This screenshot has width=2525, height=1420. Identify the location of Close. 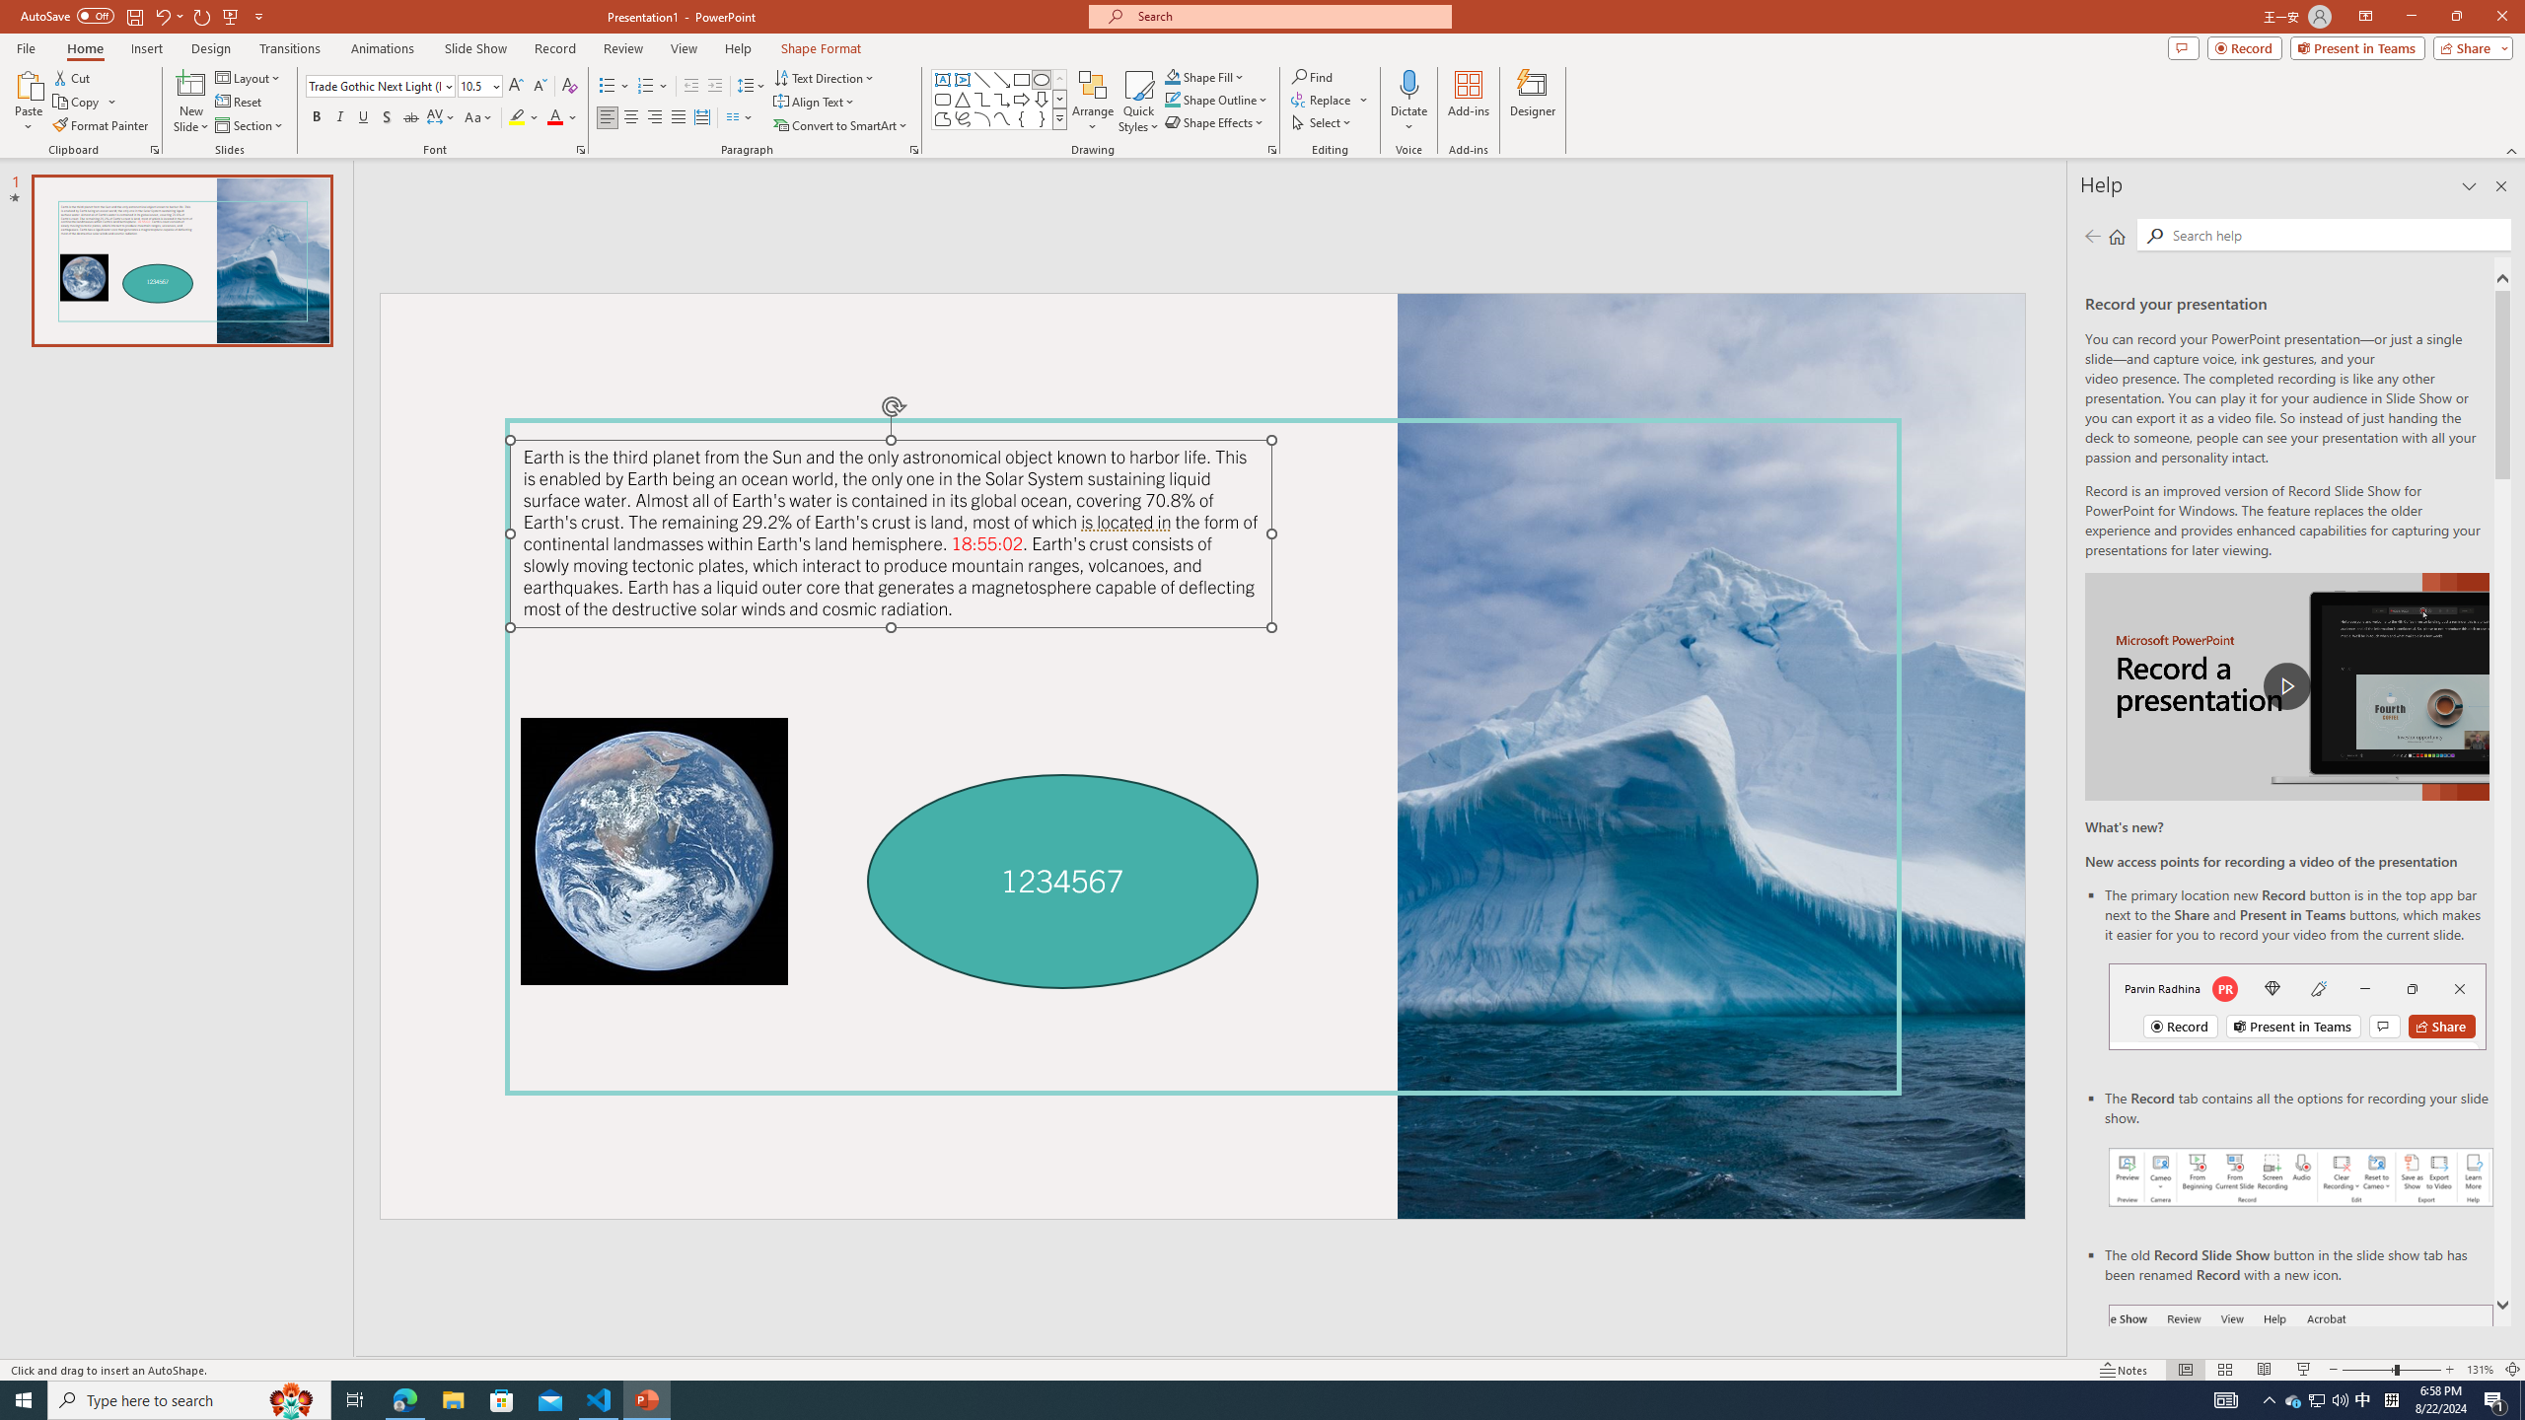
(2501, 17).